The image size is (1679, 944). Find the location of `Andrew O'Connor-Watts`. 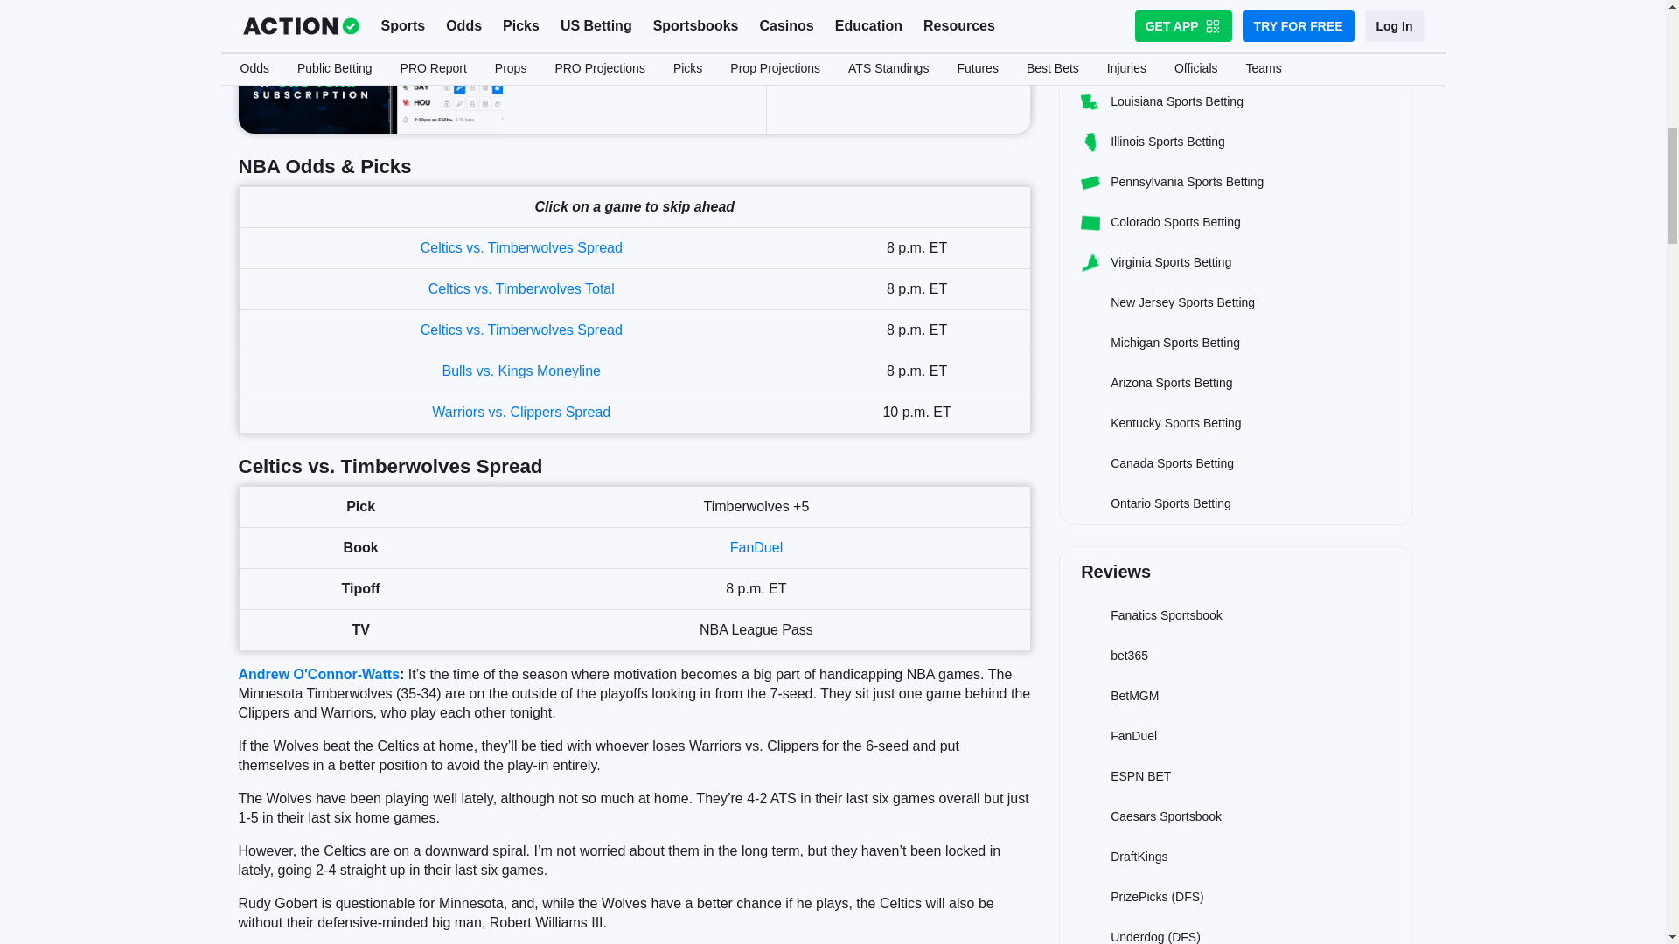

Andrew O'Connor-Watts is located at coordinates (318, 673).